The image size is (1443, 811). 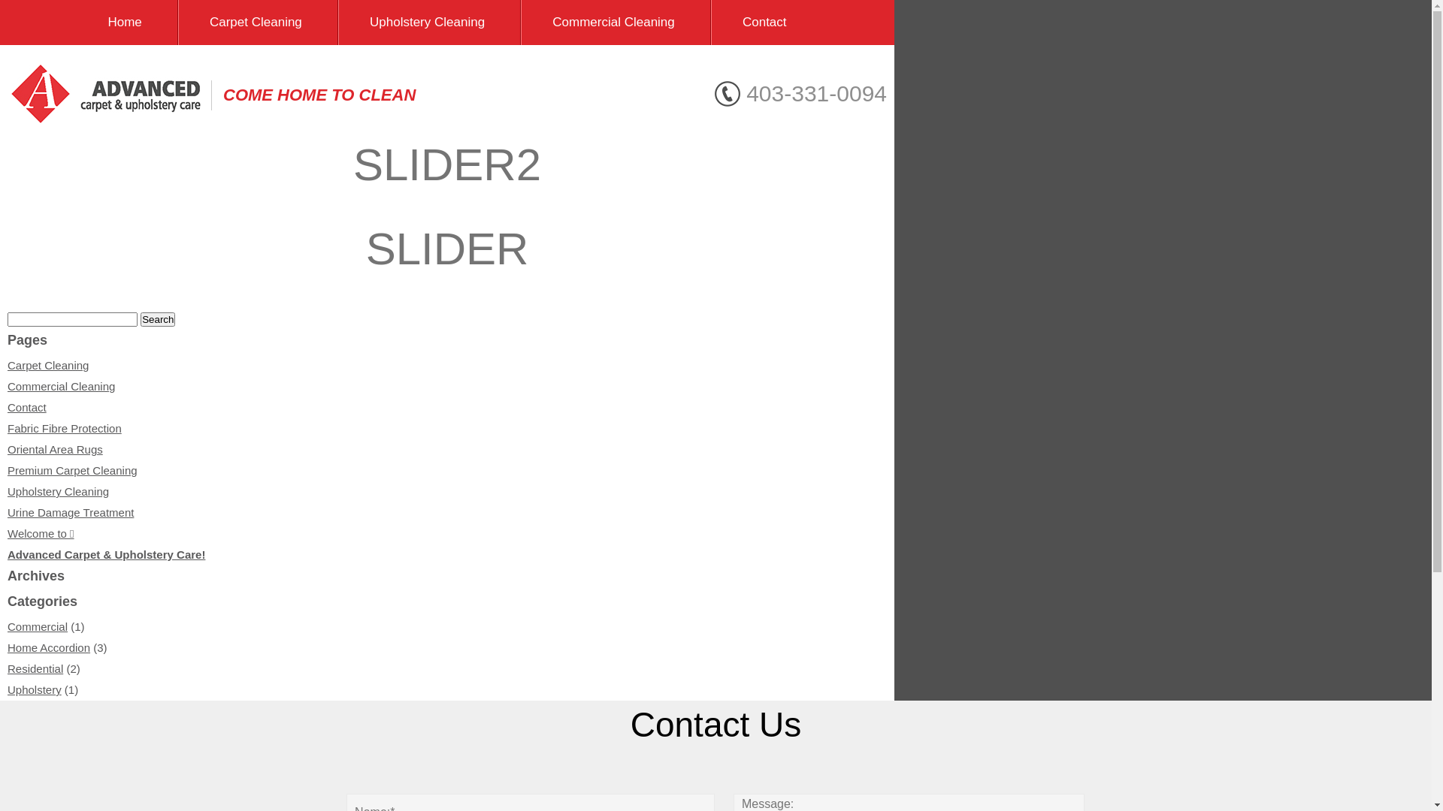 What do you see at coordinates (27, 407) in the screenshot?
I see `Contact` at bounding box center [27, 407].